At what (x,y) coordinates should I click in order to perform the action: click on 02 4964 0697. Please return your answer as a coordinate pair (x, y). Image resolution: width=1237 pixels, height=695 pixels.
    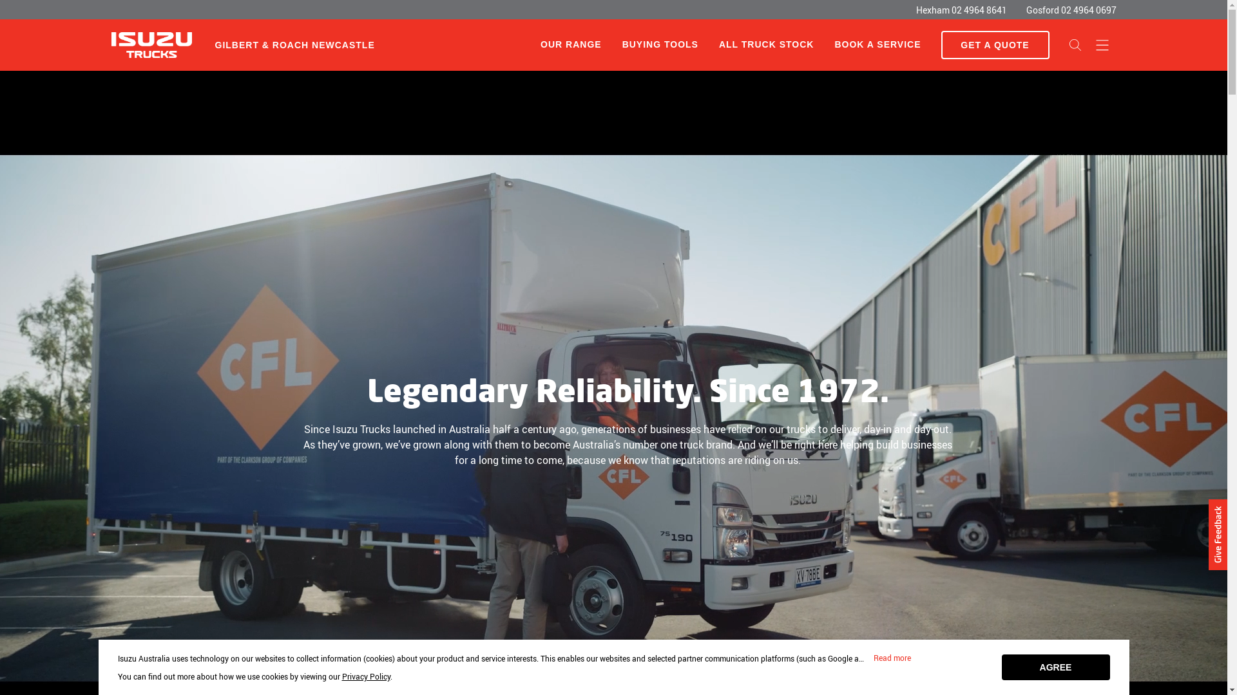
    Looking at the image, I should click on (1088, 10).